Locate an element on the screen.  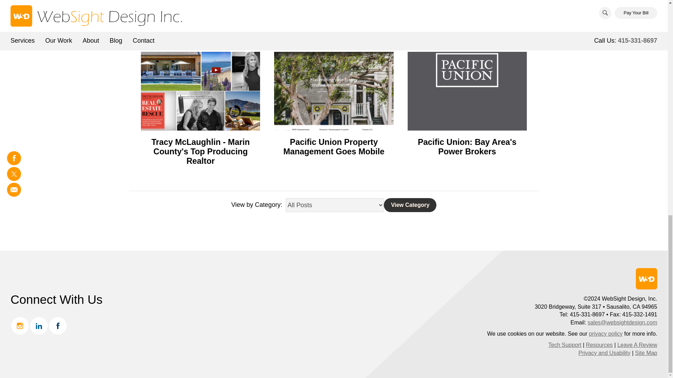
LinkedIn - Opens in a new window is located at coordinates (39, 325).